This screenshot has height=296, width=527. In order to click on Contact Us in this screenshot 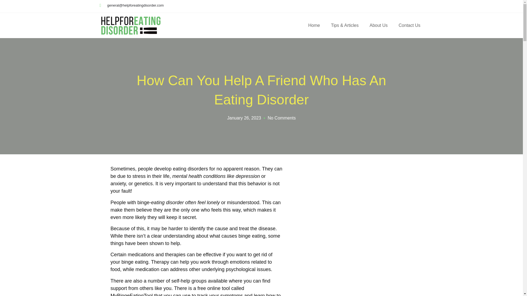, I will do `click(410, 25)`.